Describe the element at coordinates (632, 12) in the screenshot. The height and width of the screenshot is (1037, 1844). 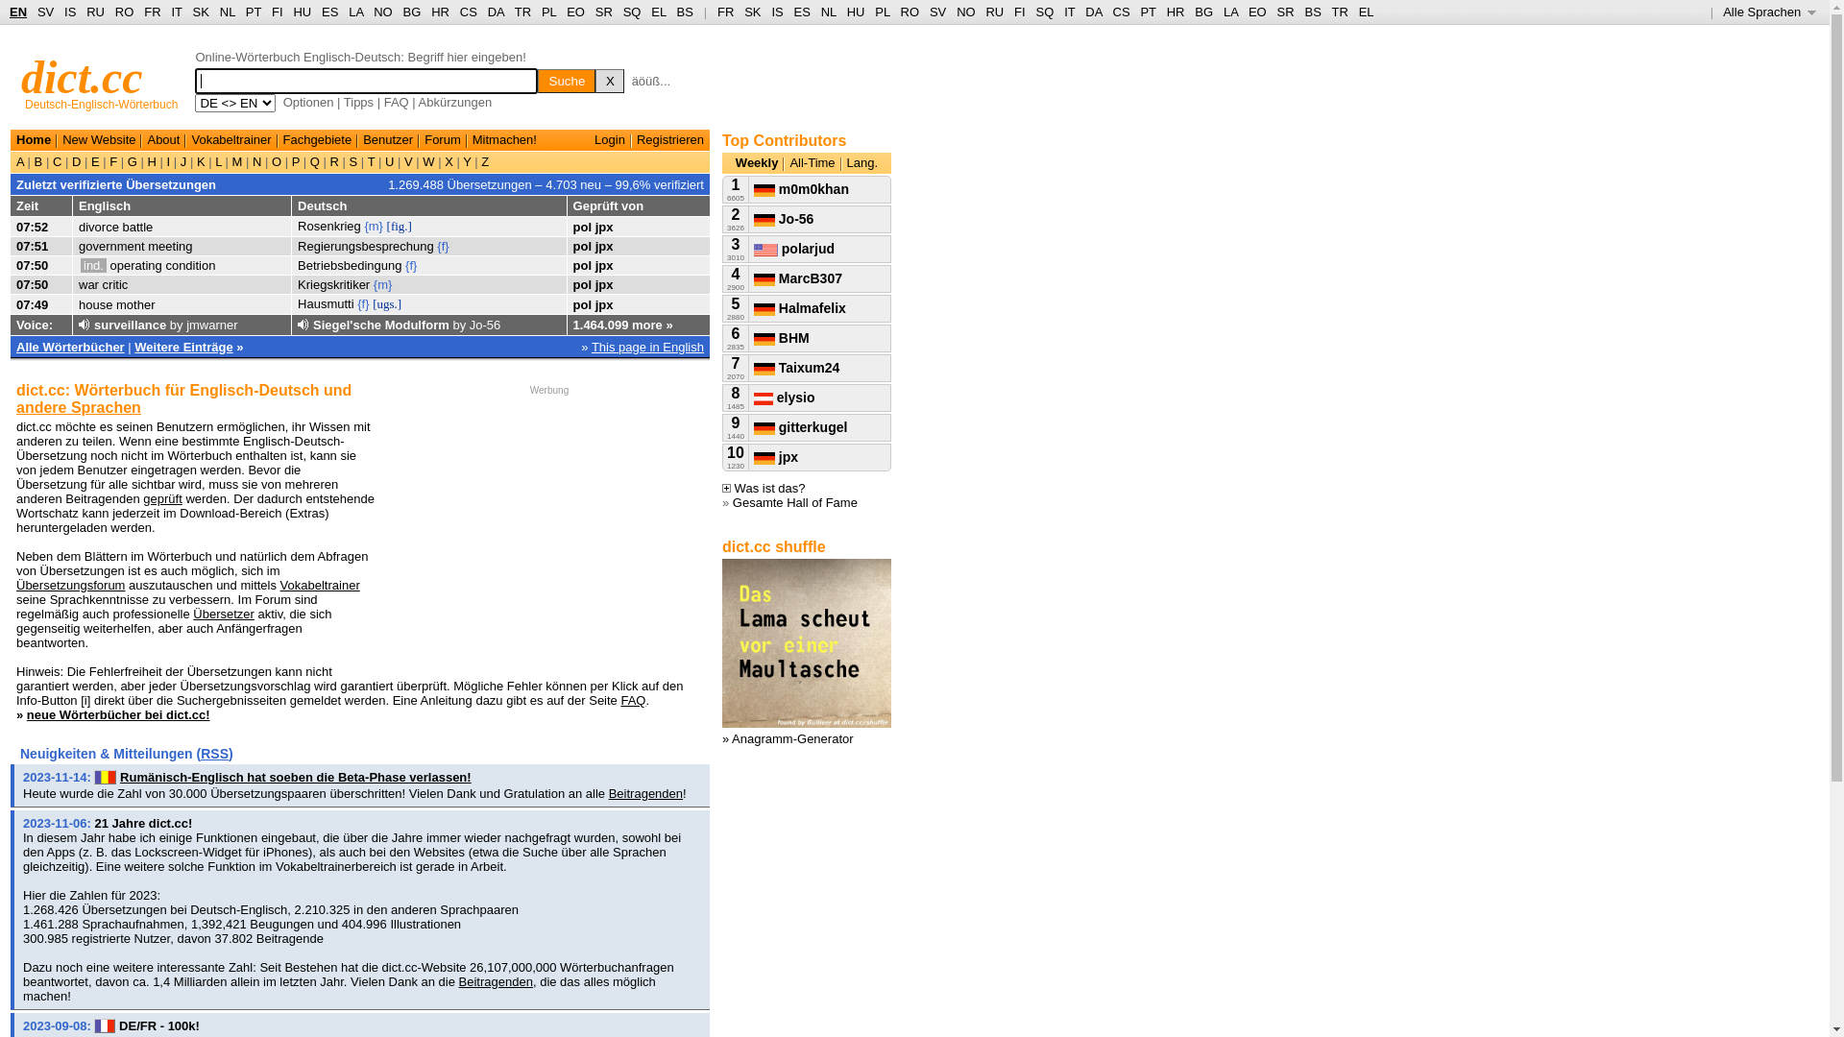
I see `SQ` at that location.